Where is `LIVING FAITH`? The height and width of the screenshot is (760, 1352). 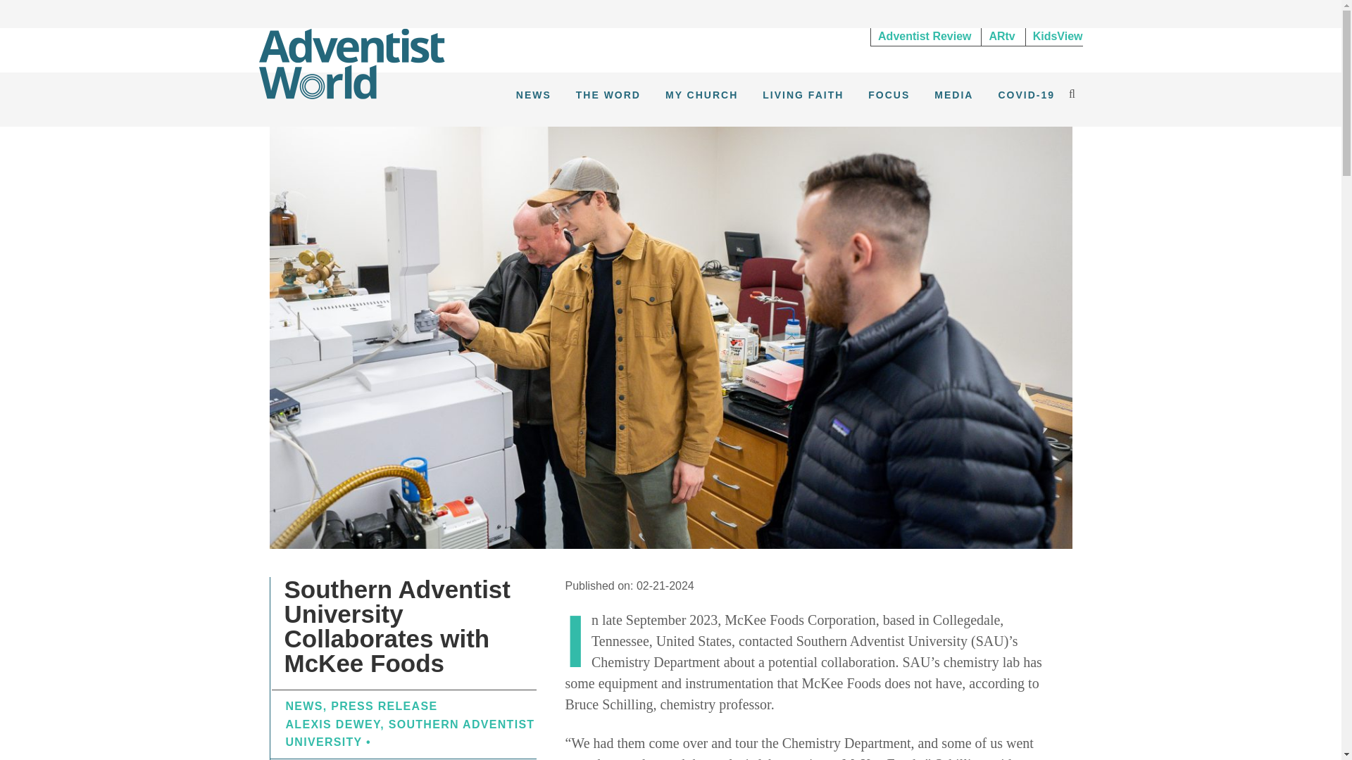 LIVING FAITH is located at coordinates (803, 94).